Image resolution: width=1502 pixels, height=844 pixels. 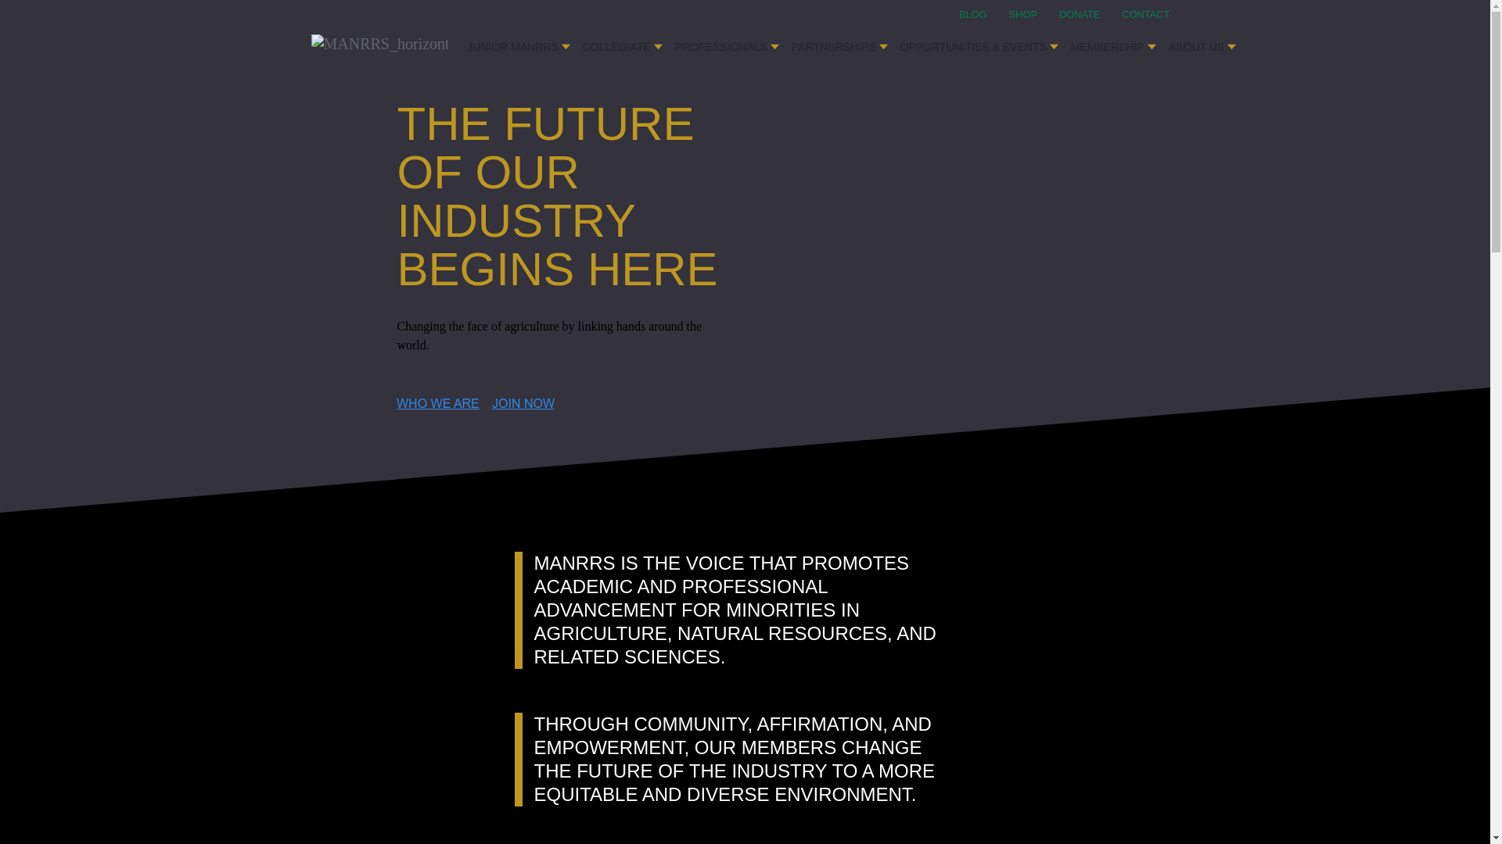 I want to click on CONTACT, so click(x=1145, y=14).